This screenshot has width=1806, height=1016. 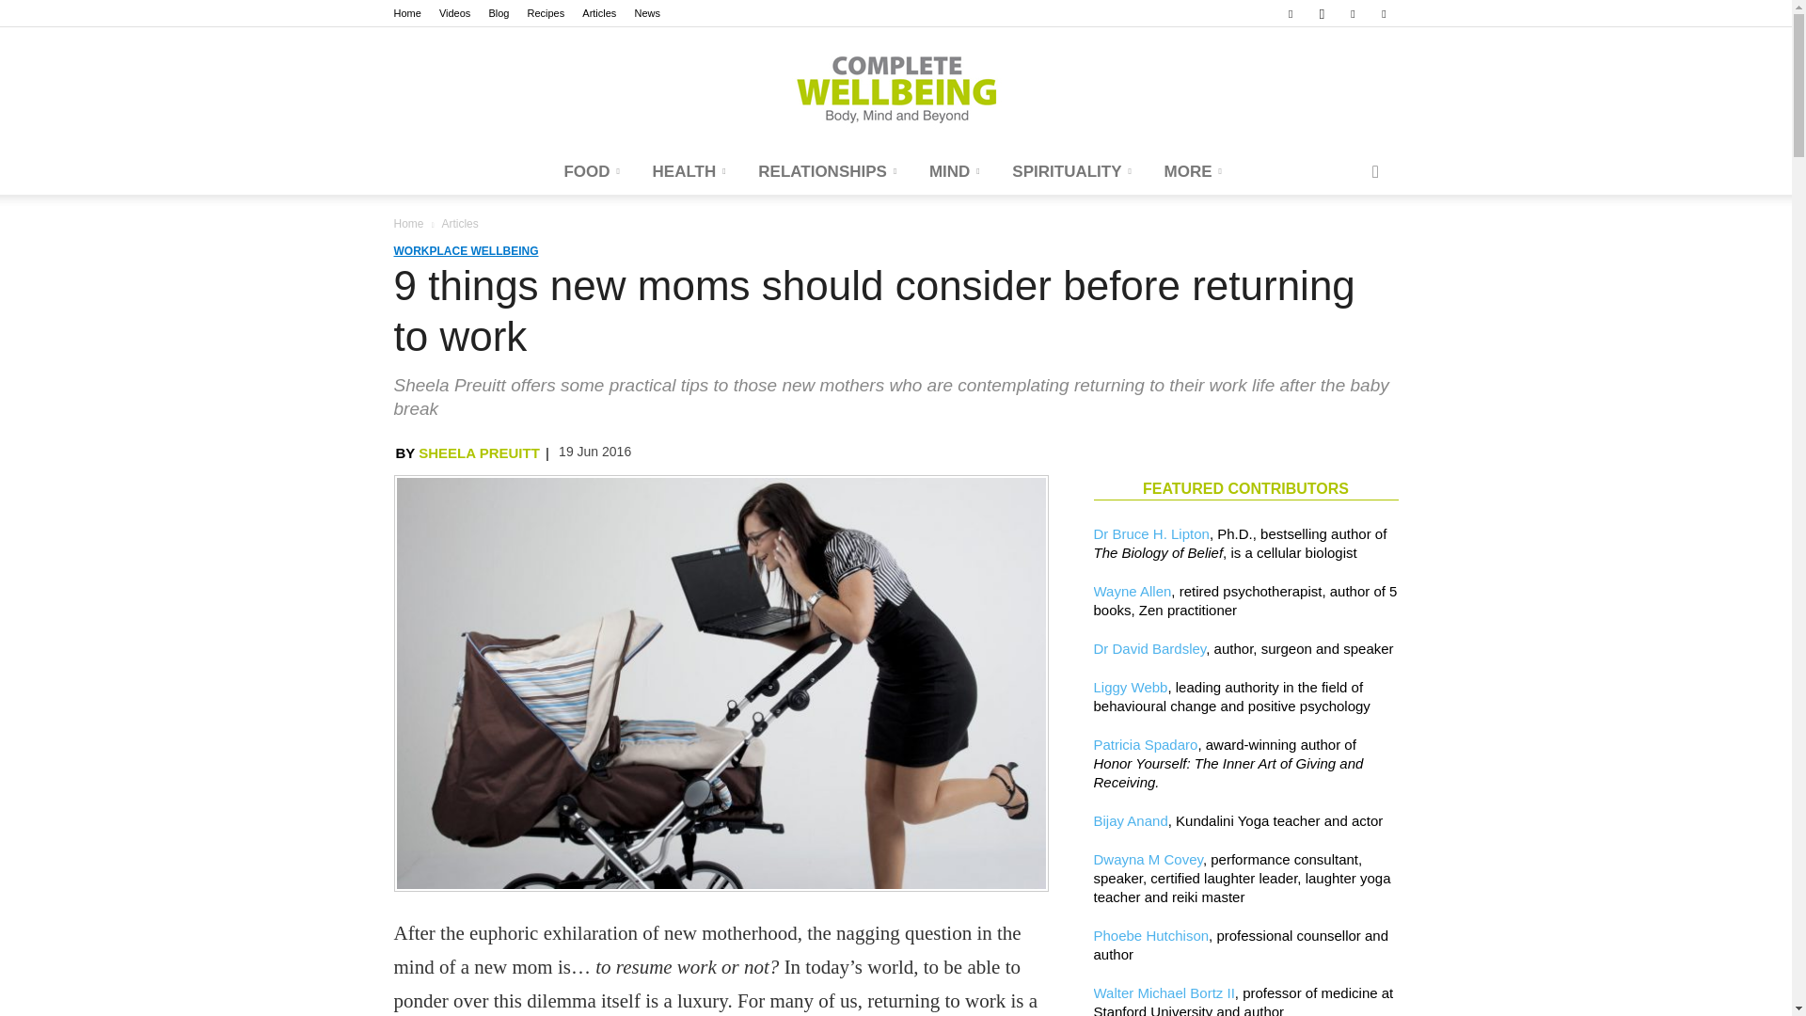 I want to click on BODY, MIND AND BEYOND, so click(x=895, y=88).